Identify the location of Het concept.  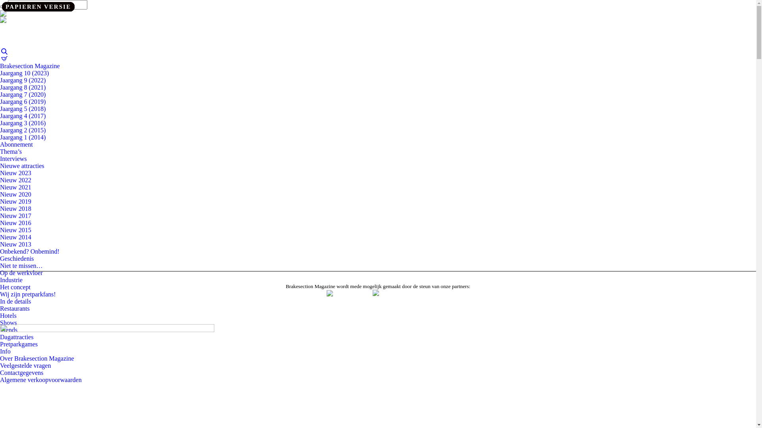
(15, 287).